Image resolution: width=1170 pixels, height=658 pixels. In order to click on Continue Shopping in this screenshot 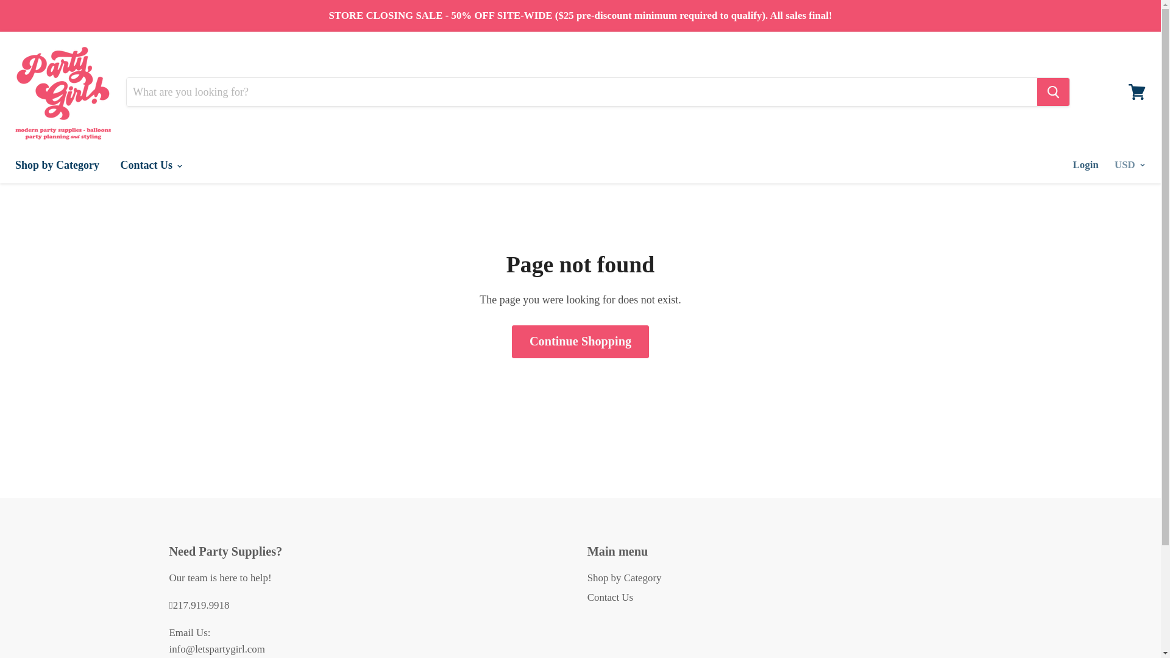, I will do `click(580, 341)`.